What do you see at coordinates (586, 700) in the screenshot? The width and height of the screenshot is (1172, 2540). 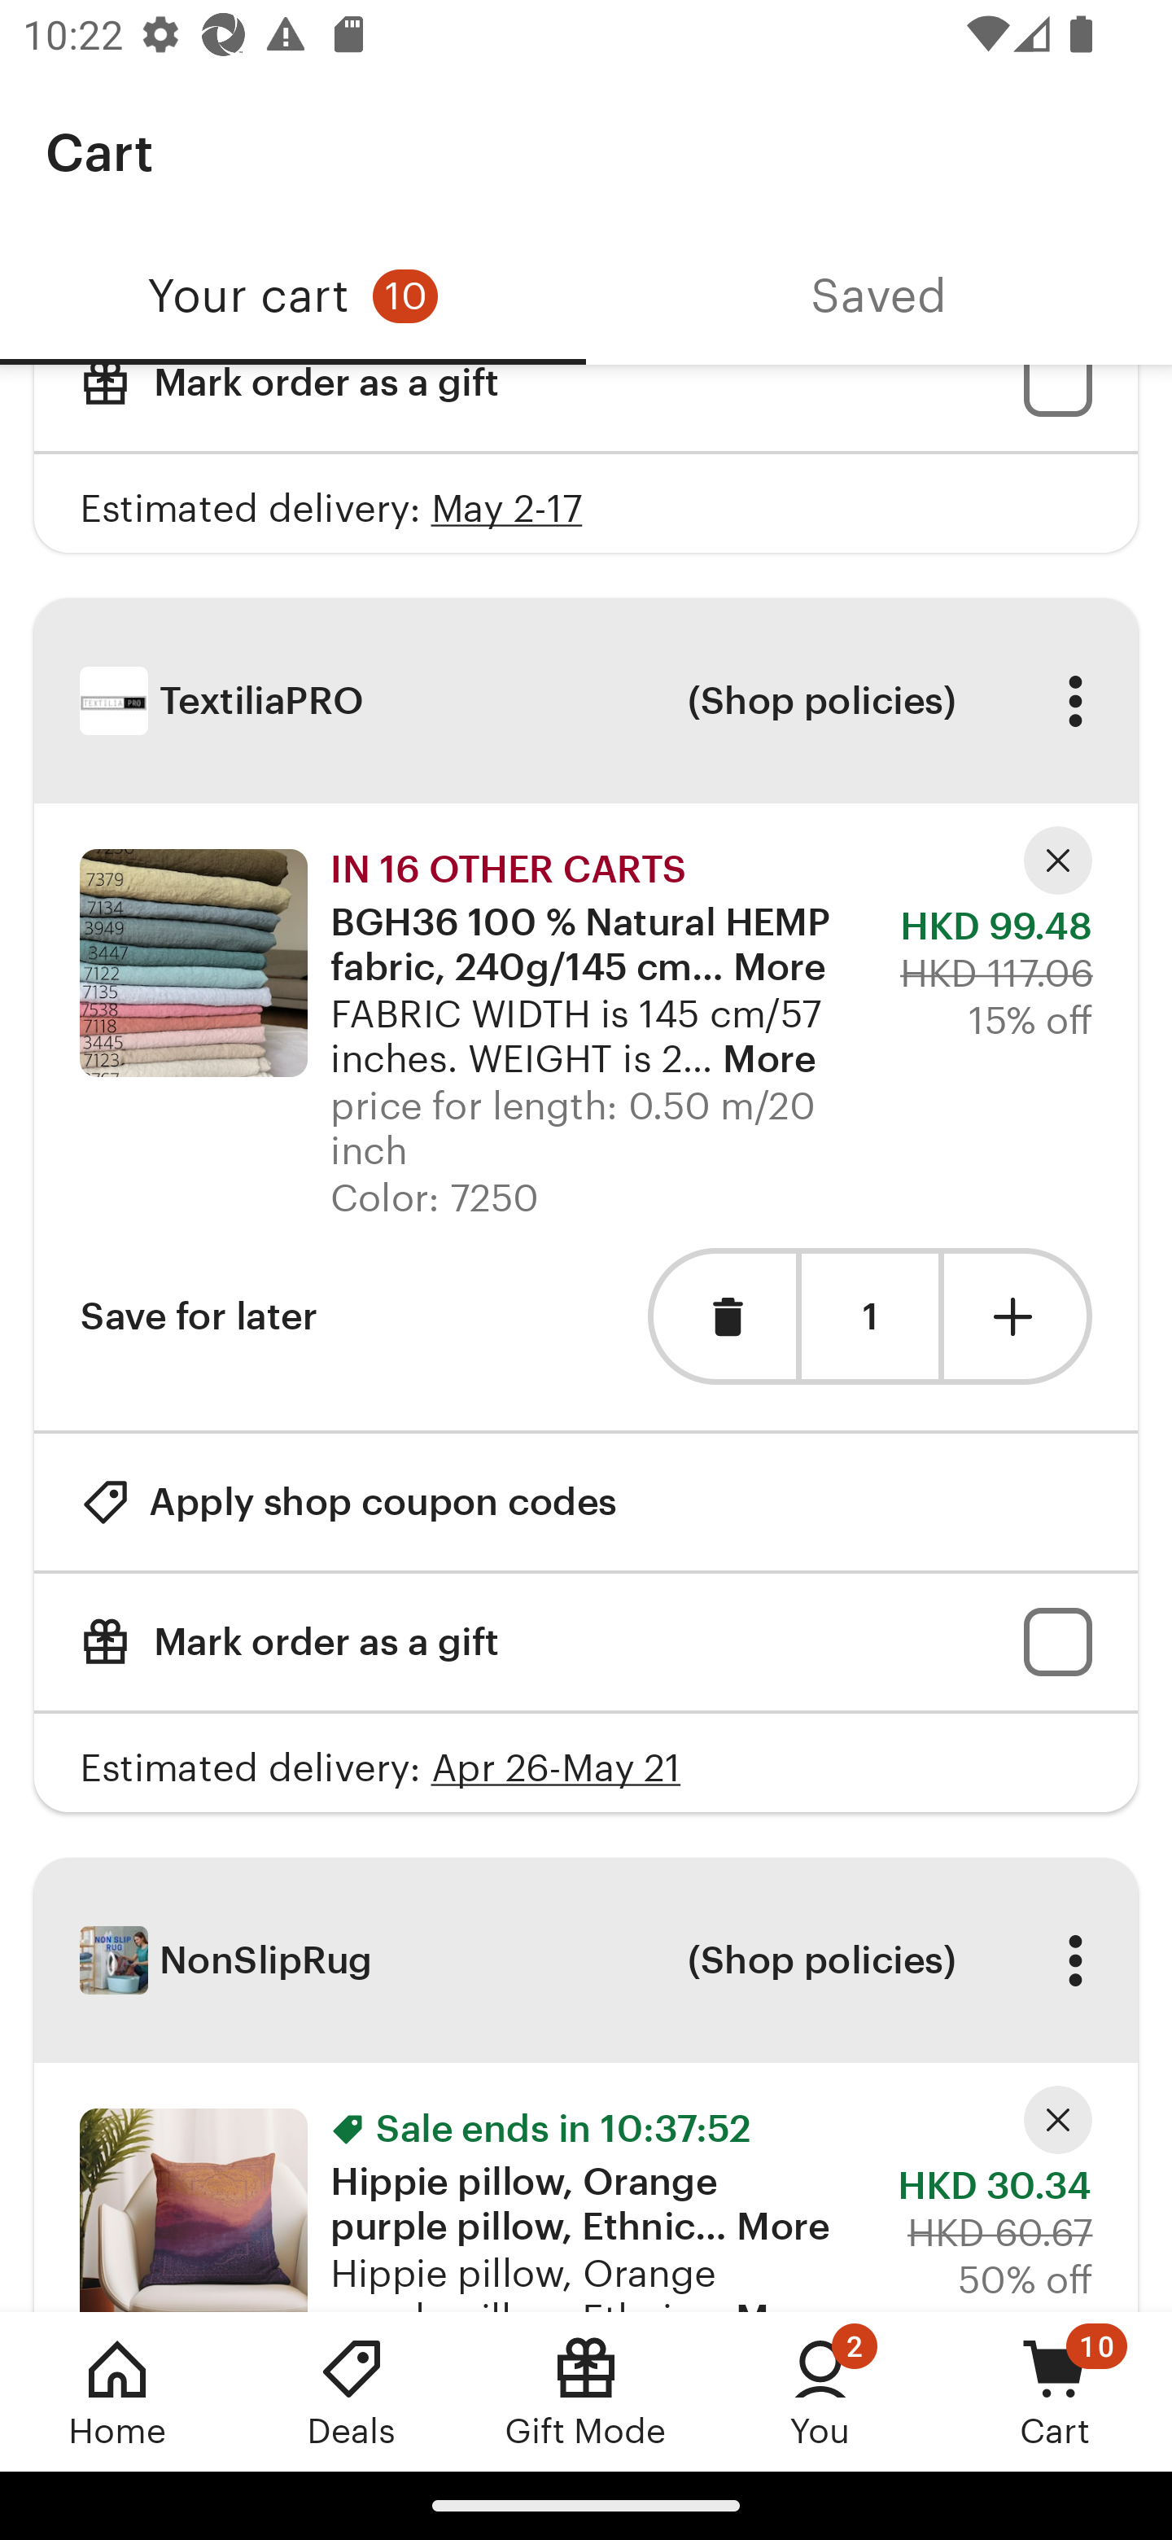 I see `TextiliaPRO (Shop policies) More options` at bounding box center [586, 700].